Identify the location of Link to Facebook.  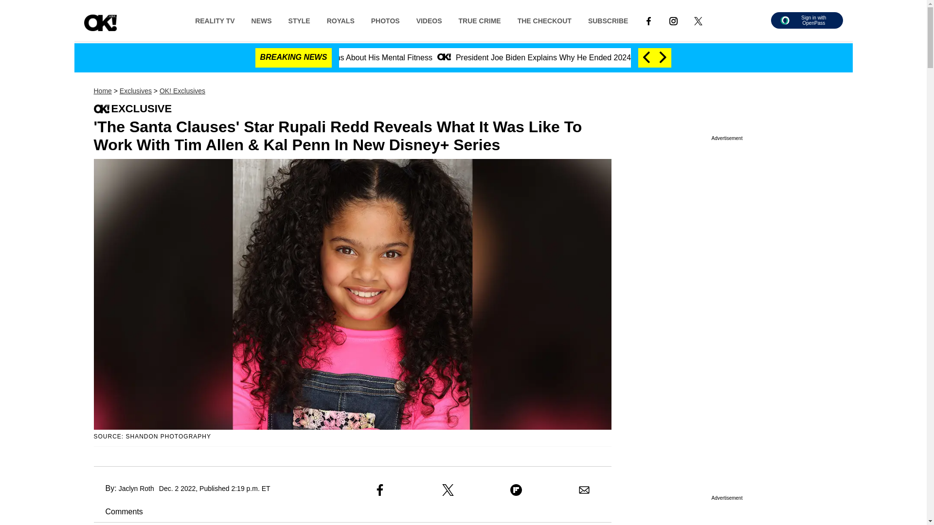
(648, 20).